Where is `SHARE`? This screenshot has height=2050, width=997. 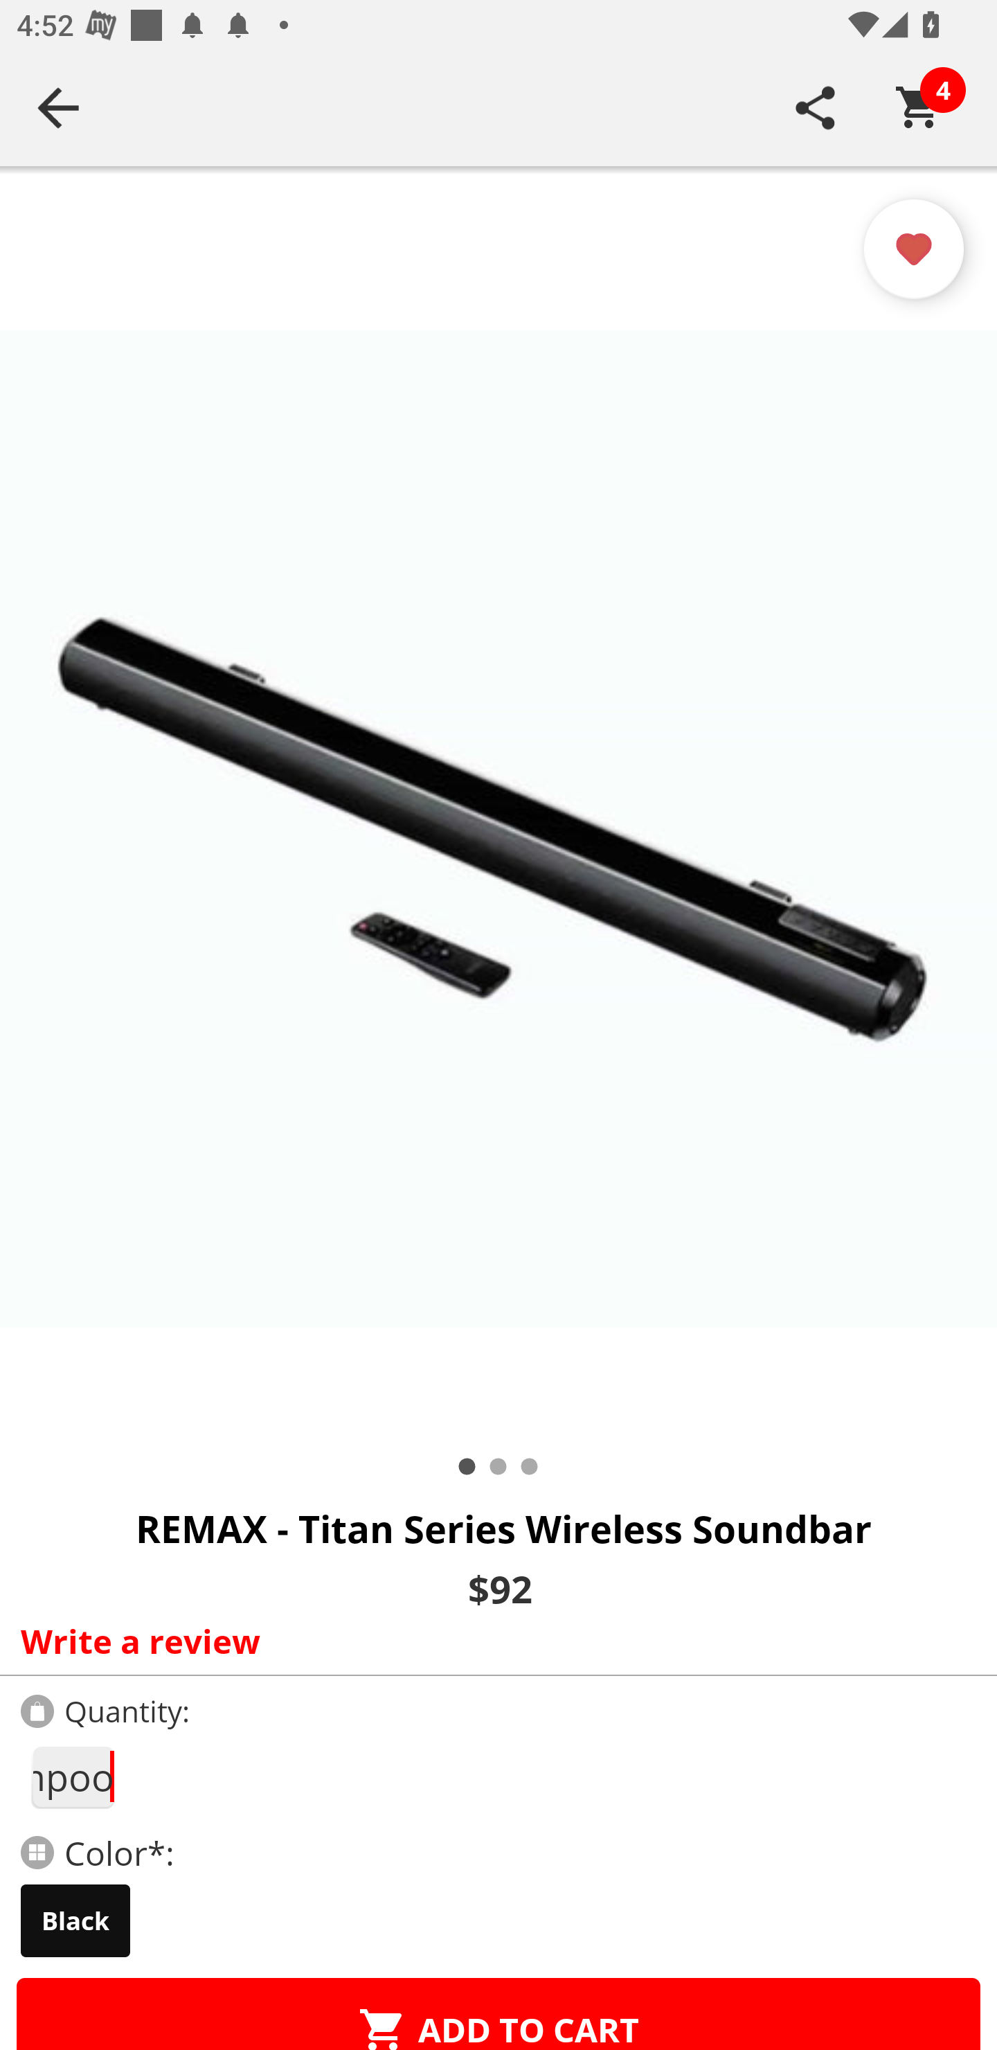
SHARE is located at coordinates (816, 107).